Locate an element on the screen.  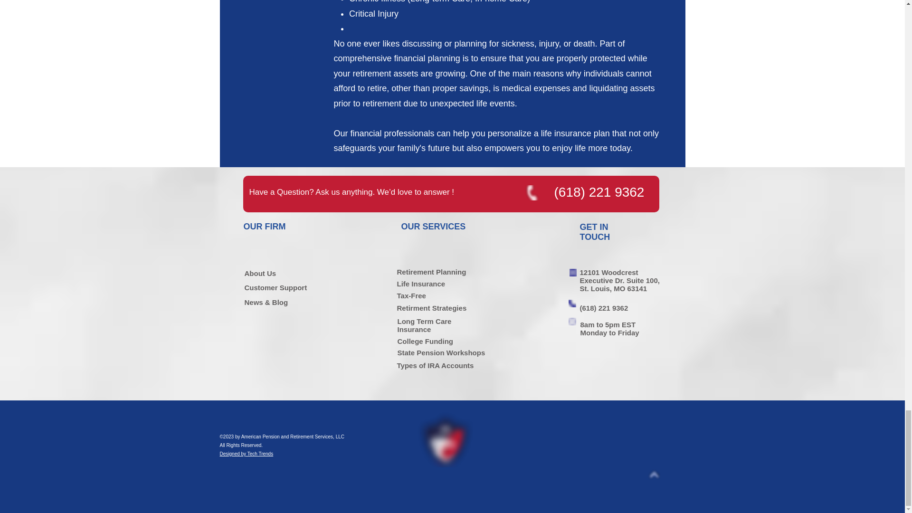
Customer Support is located at coordinates (275, 288).